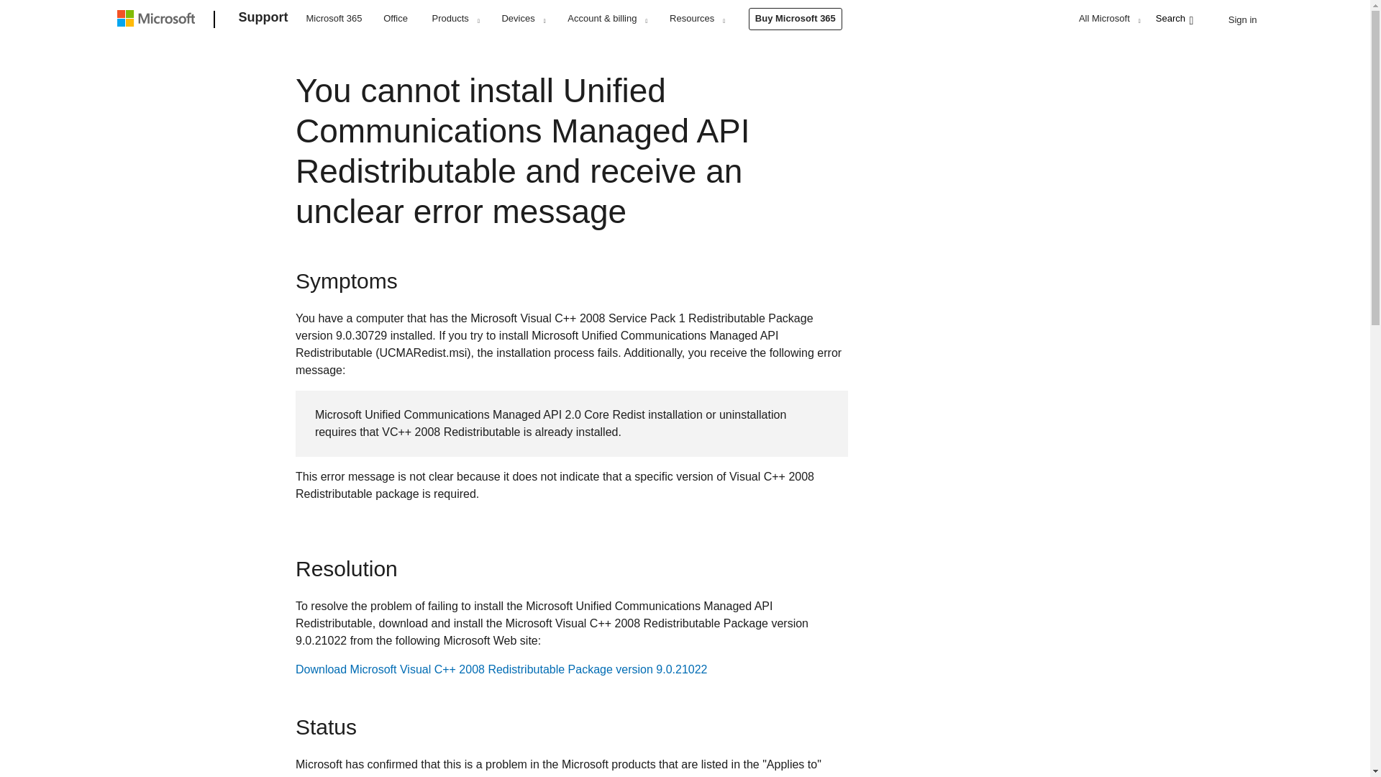 The width and height of the screenshot is (1381, 777). I want to click on Microsoft, so click(158, 20).